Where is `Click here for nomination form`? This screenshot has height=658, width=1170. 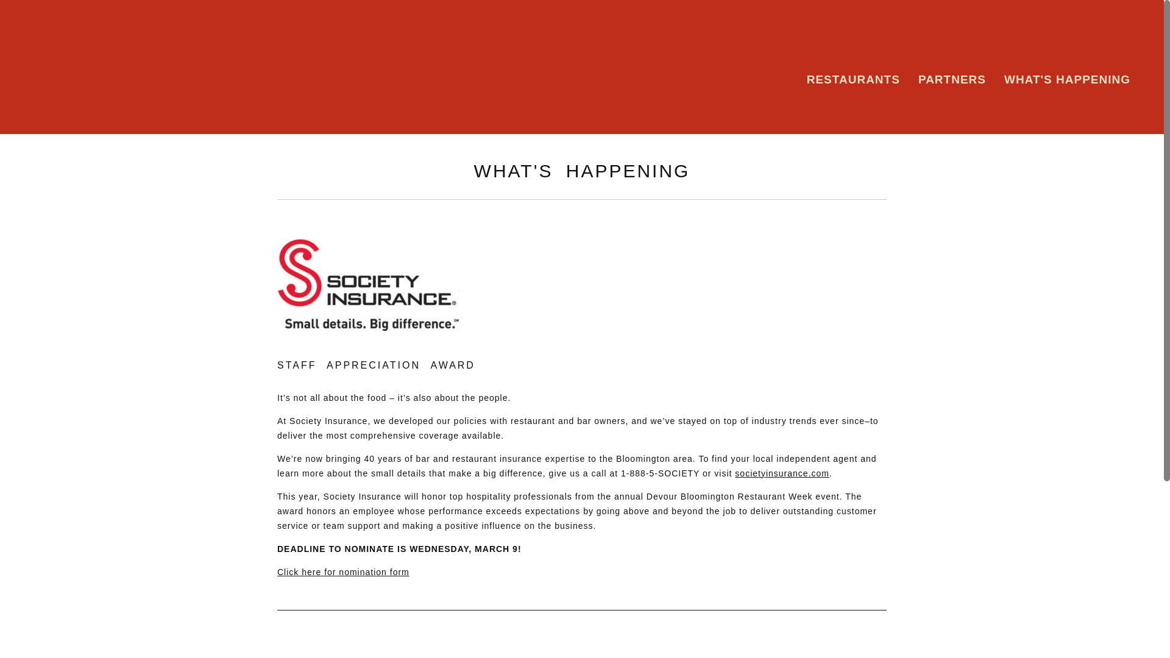
Click here for nomination form is located at coordinates (344, 571).